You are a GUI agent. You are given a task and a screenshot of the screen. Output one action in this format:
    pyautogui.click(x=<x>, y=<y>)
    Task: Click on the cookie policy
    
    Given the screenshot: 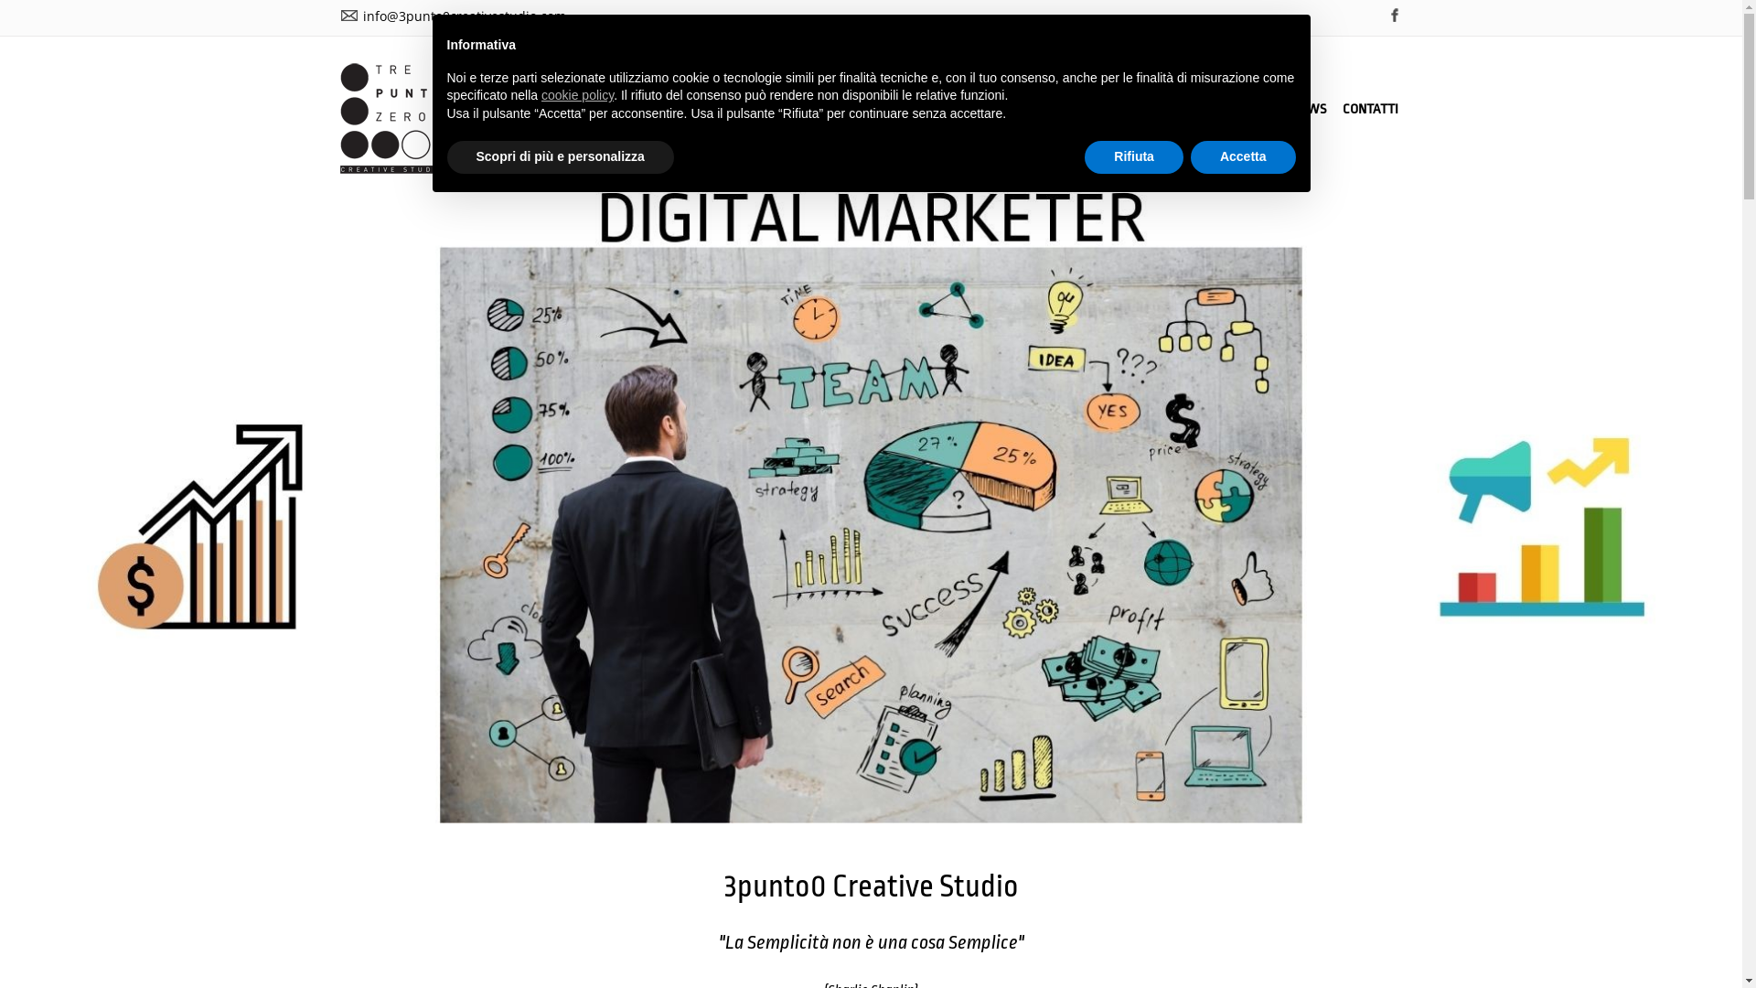 What is the action you would take?
    pyautogui.click(x=578, y=95)
    